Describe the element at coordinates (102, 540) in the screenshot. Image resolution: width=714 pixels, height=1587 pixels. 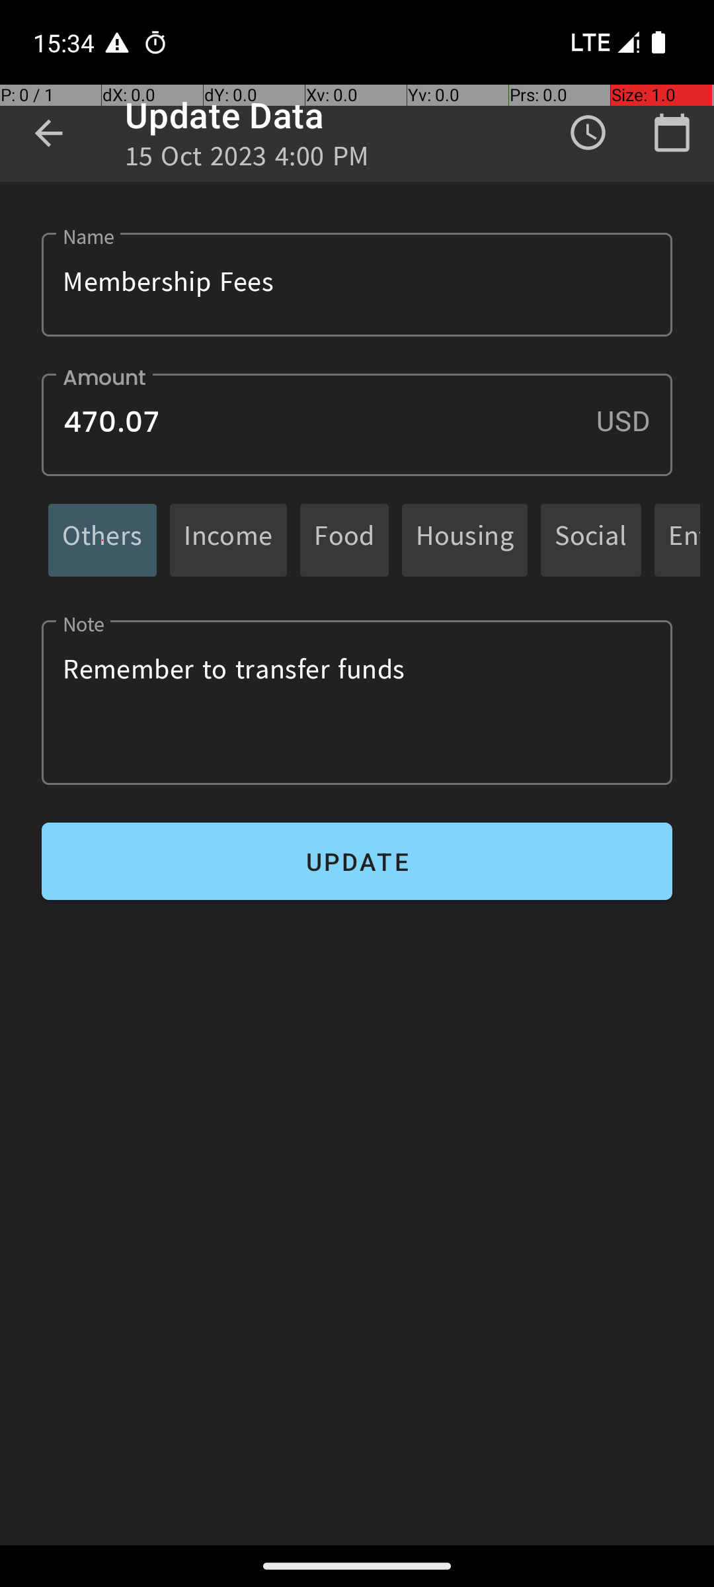
I see `Others` at that location.